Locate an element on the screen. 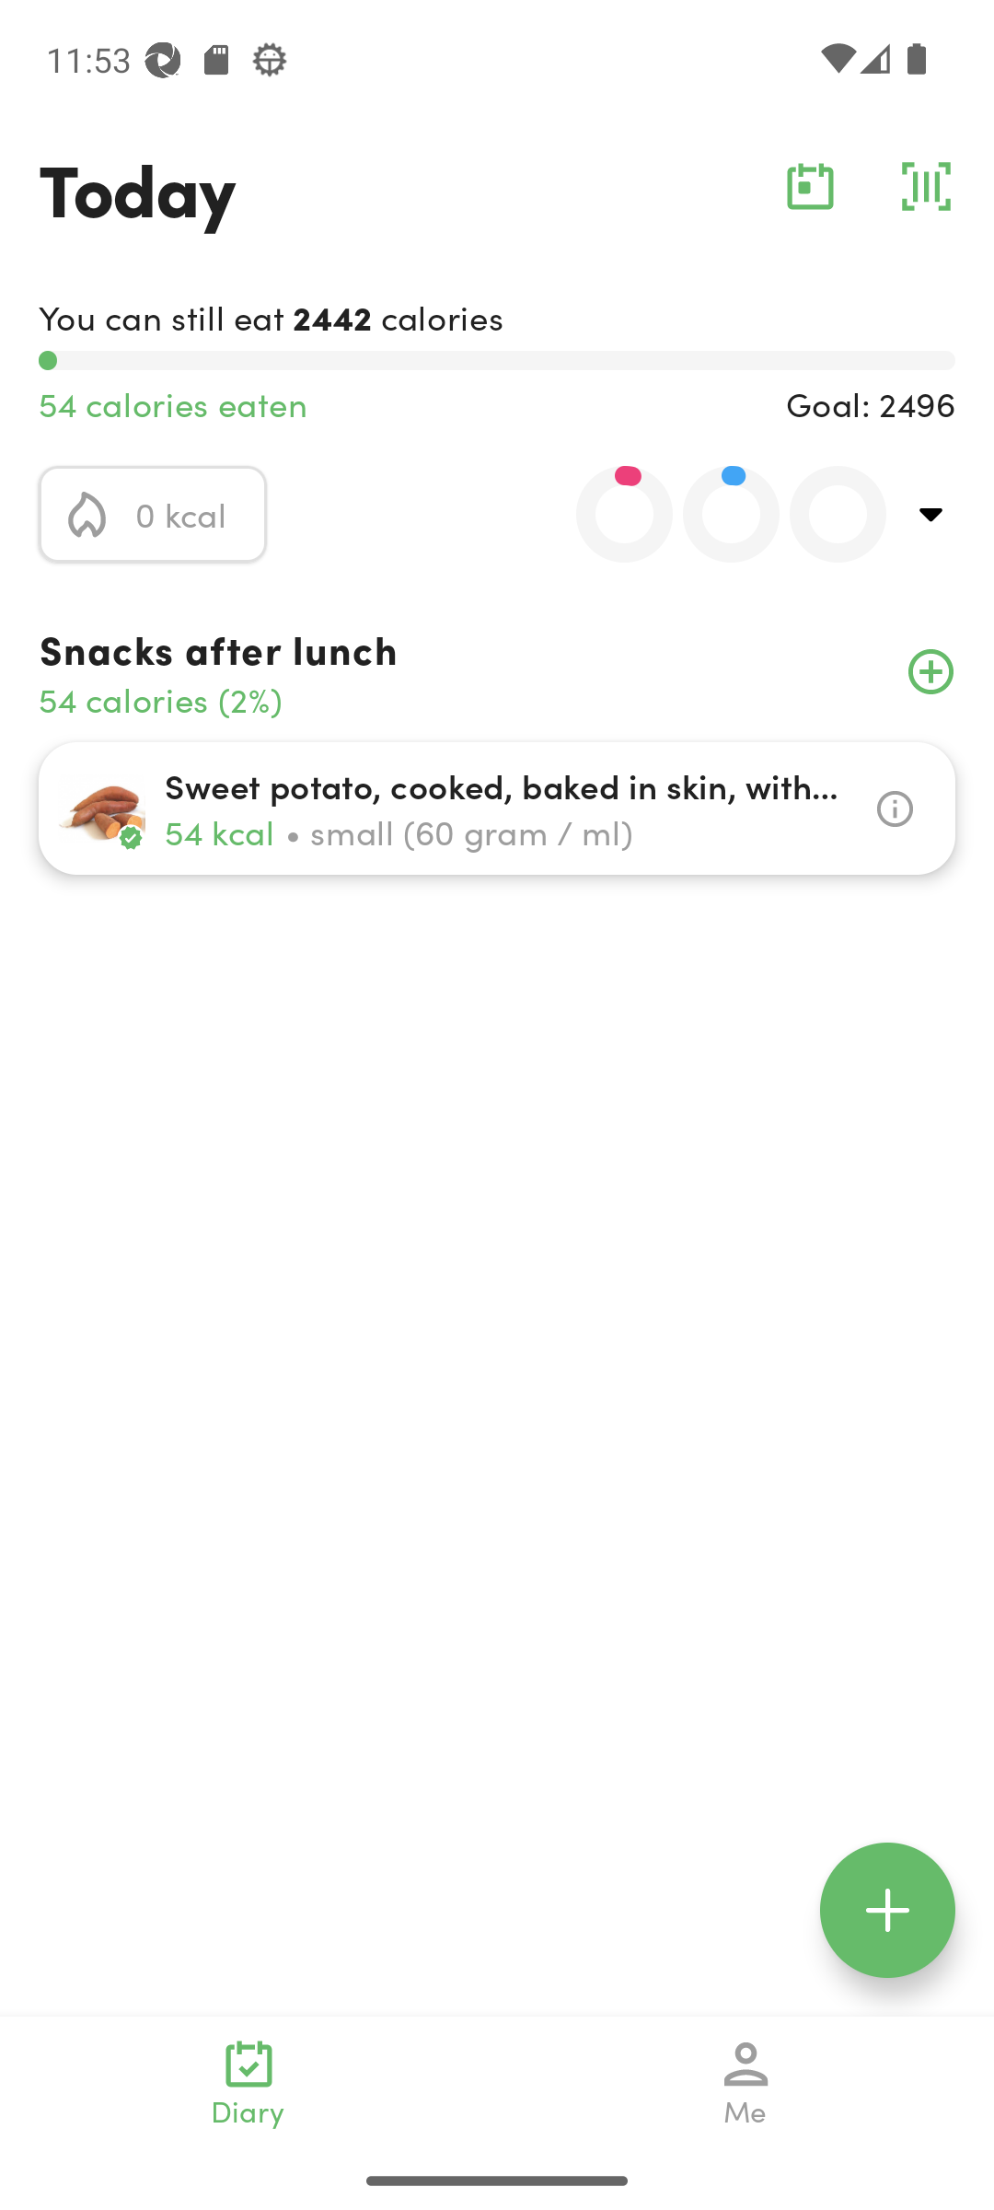  floating_action_icon is located at coordinates (887, 1910).